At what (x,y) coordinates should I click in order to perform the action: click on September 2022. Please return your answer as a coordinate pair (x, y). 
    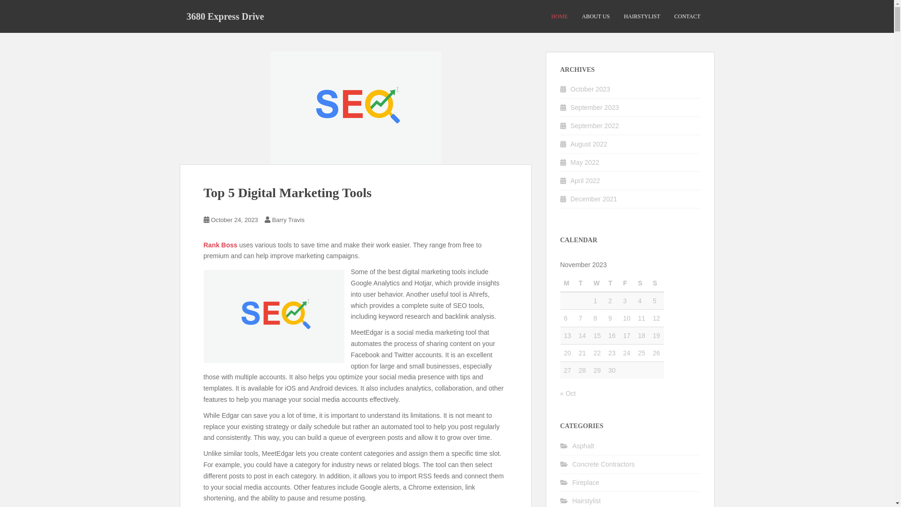
    Looking at the image, I should click on (595, 126).